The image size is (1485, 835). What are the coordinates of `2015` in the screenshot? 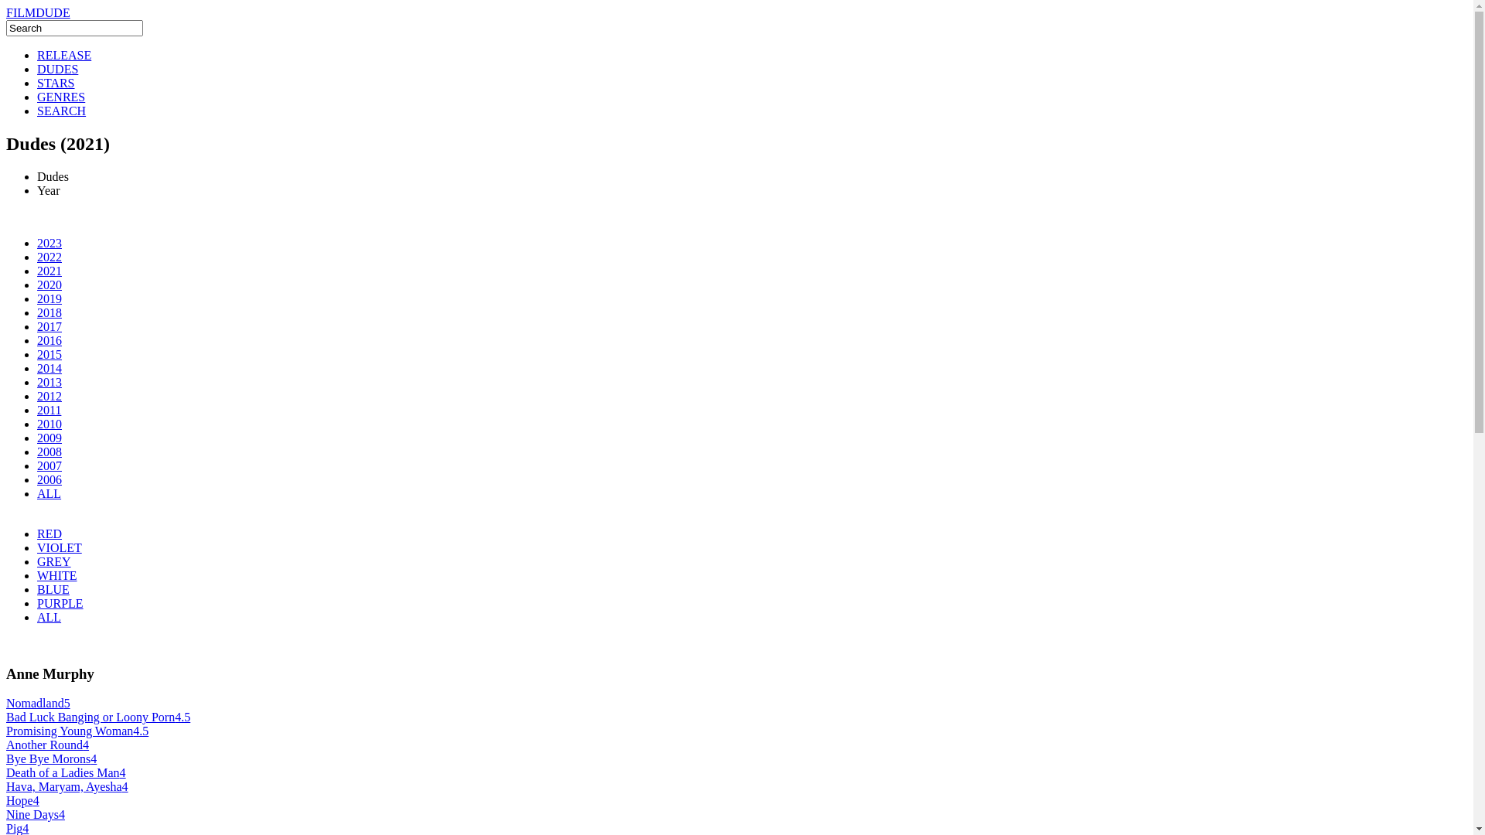 It's located at (49, 354).